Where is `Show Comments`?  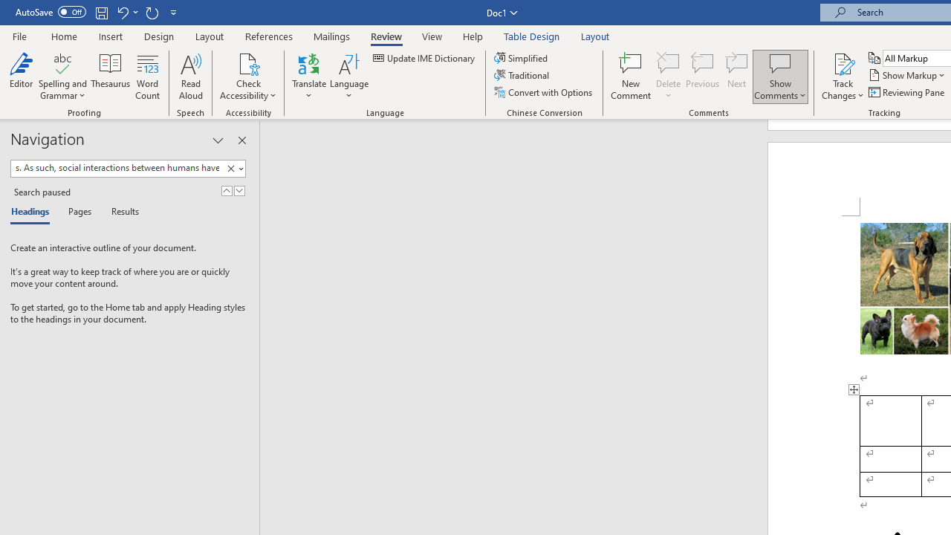
Show Comments is located at coordinates (780, 62).